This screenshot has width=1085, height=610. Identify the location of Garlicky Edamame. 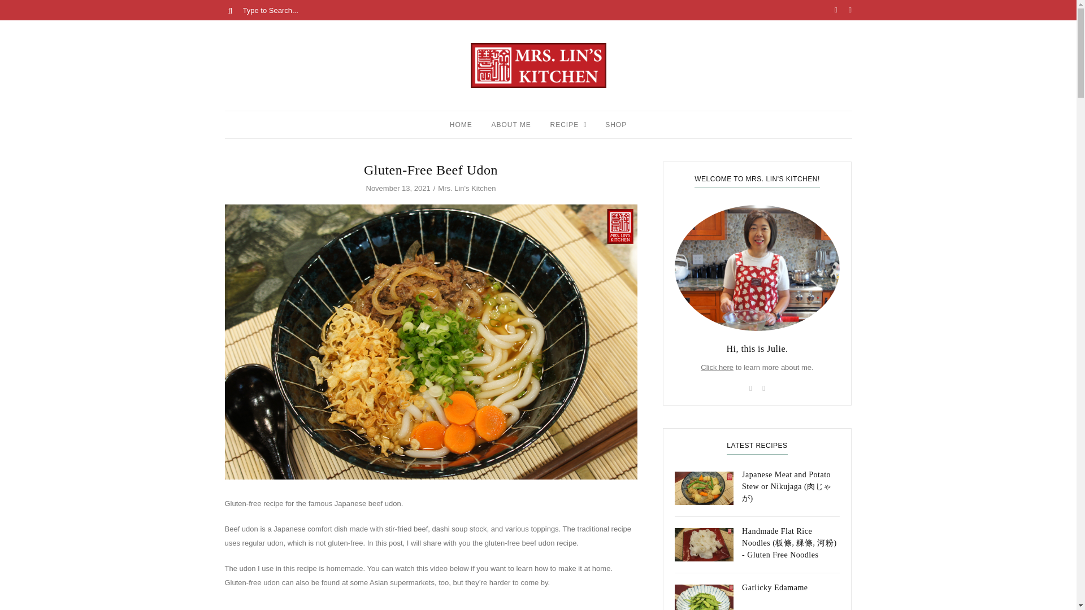
(757, 592).